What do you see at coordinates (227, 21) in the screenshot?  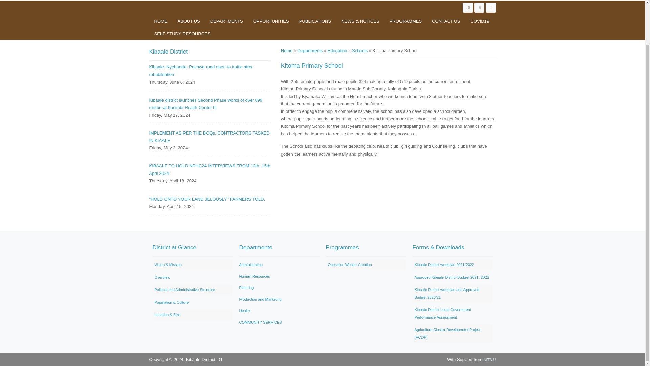 I see `DEPARTMENTS` at bounding box center [227, 21].